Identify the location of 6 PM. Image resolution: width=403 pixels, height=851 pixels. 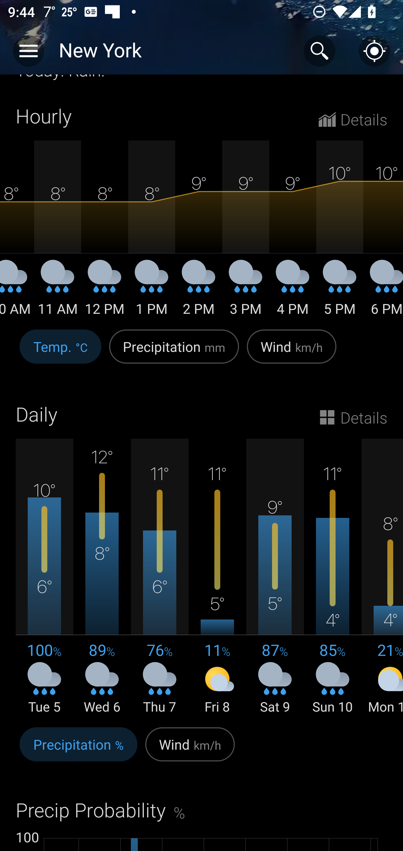
(383, 292).